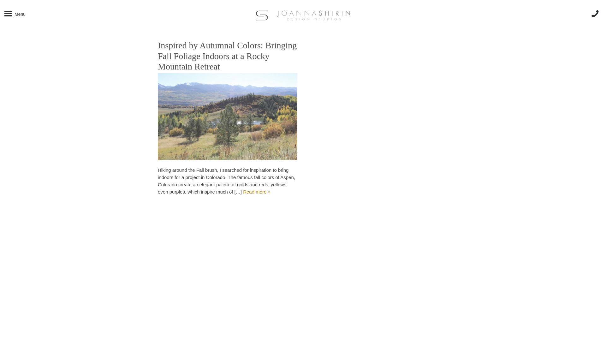 This screenshot has height=341, width=606. What do you see at coordinates (8, 45) in the screenshot?
I see `Services` at bounding box center [8, 45].